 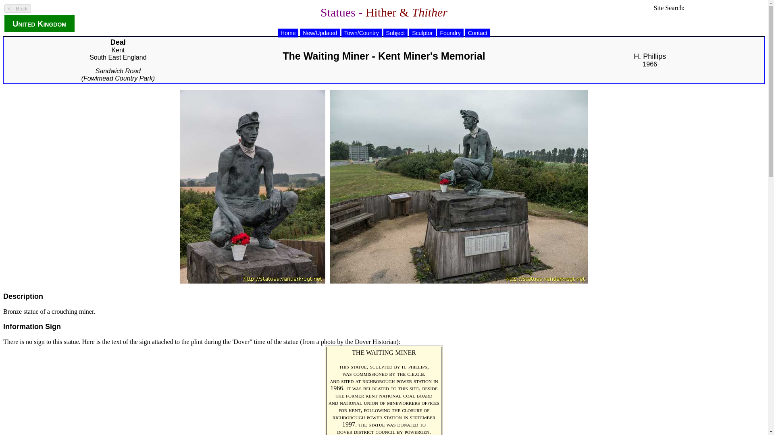 I want to click on United Kingdom, so click(x=40, y=23).